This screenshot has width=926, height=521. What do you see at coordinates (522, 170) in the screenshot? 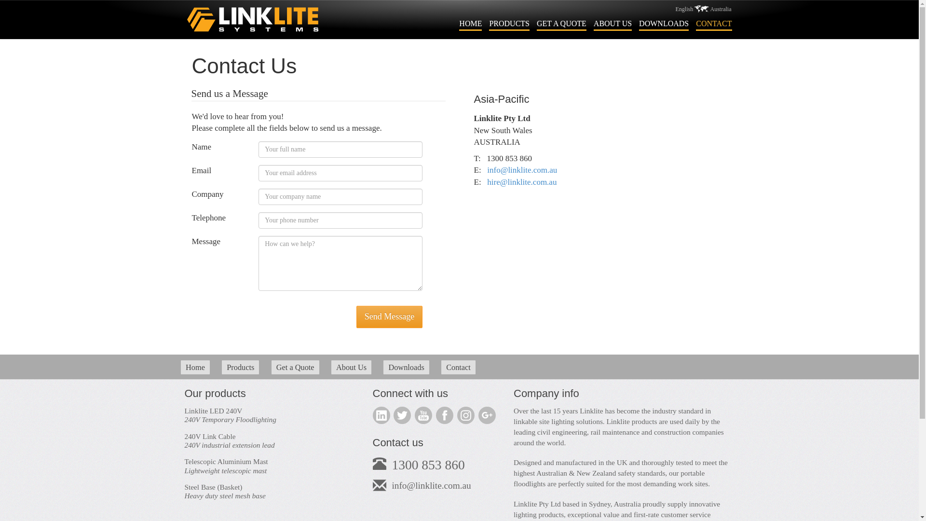
I see `info@linklite.com.au` at bounding box center [522, 170].